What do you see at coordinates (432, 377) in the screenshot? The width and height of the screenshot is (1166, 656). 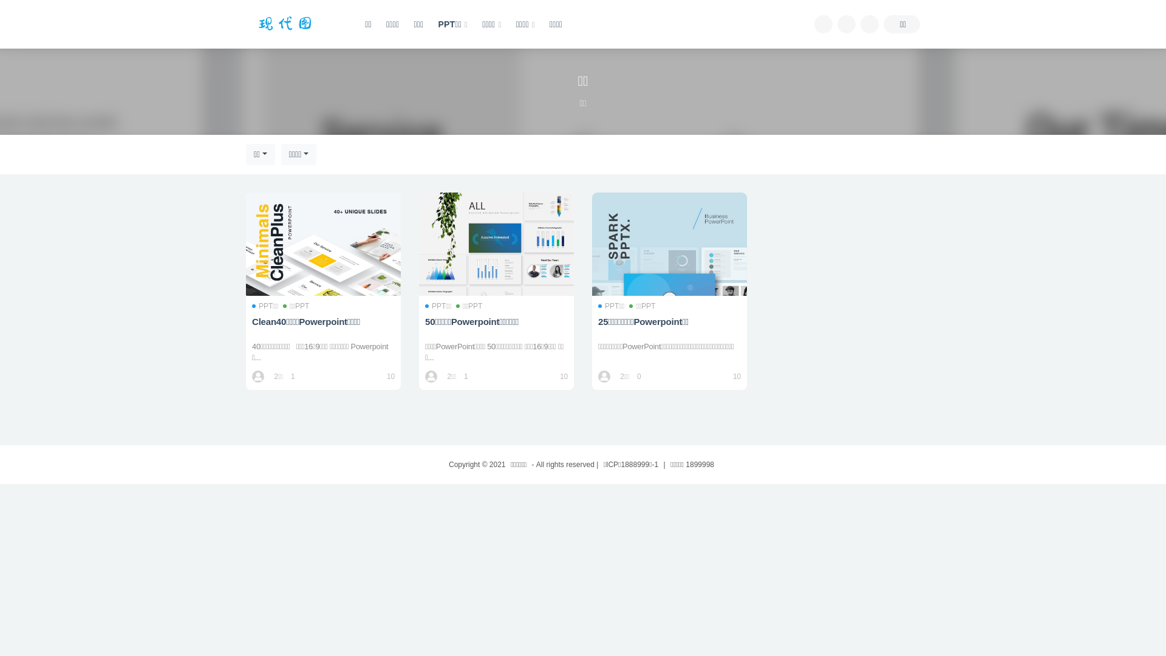 I see `xdtu` at bounding box center [432, 377].